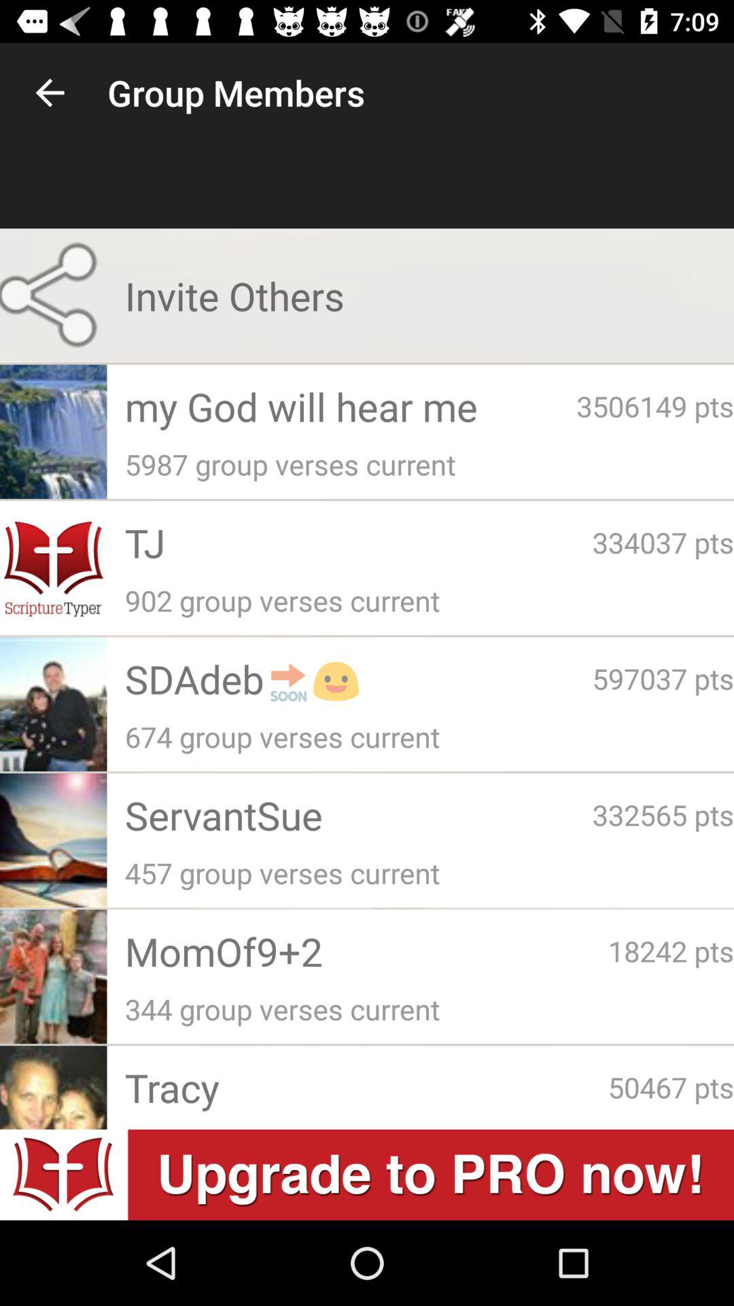 Image resolution: width=734 pixels, height=1306 pixels. I want to click on turn off the icon below the invite others, so click(351, 406).